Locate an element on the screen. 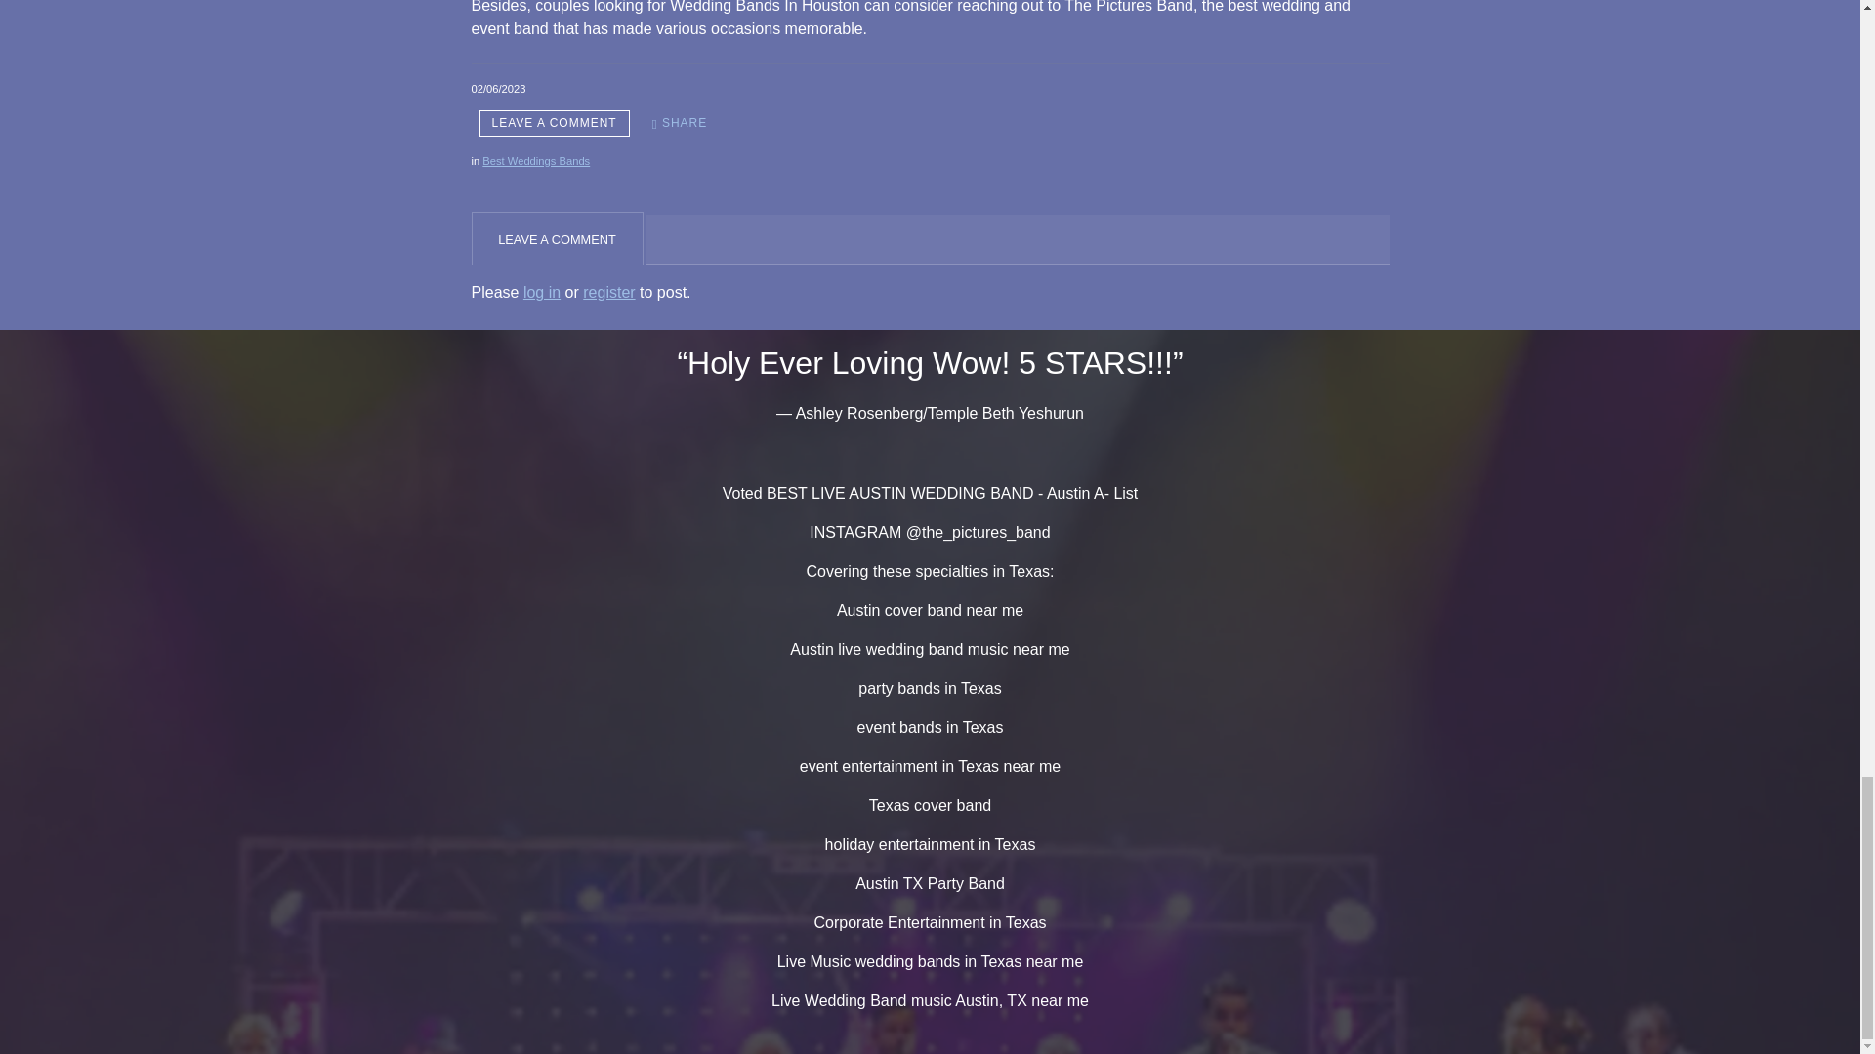  Best Weddings Bands is located at coordinates (535, 160).